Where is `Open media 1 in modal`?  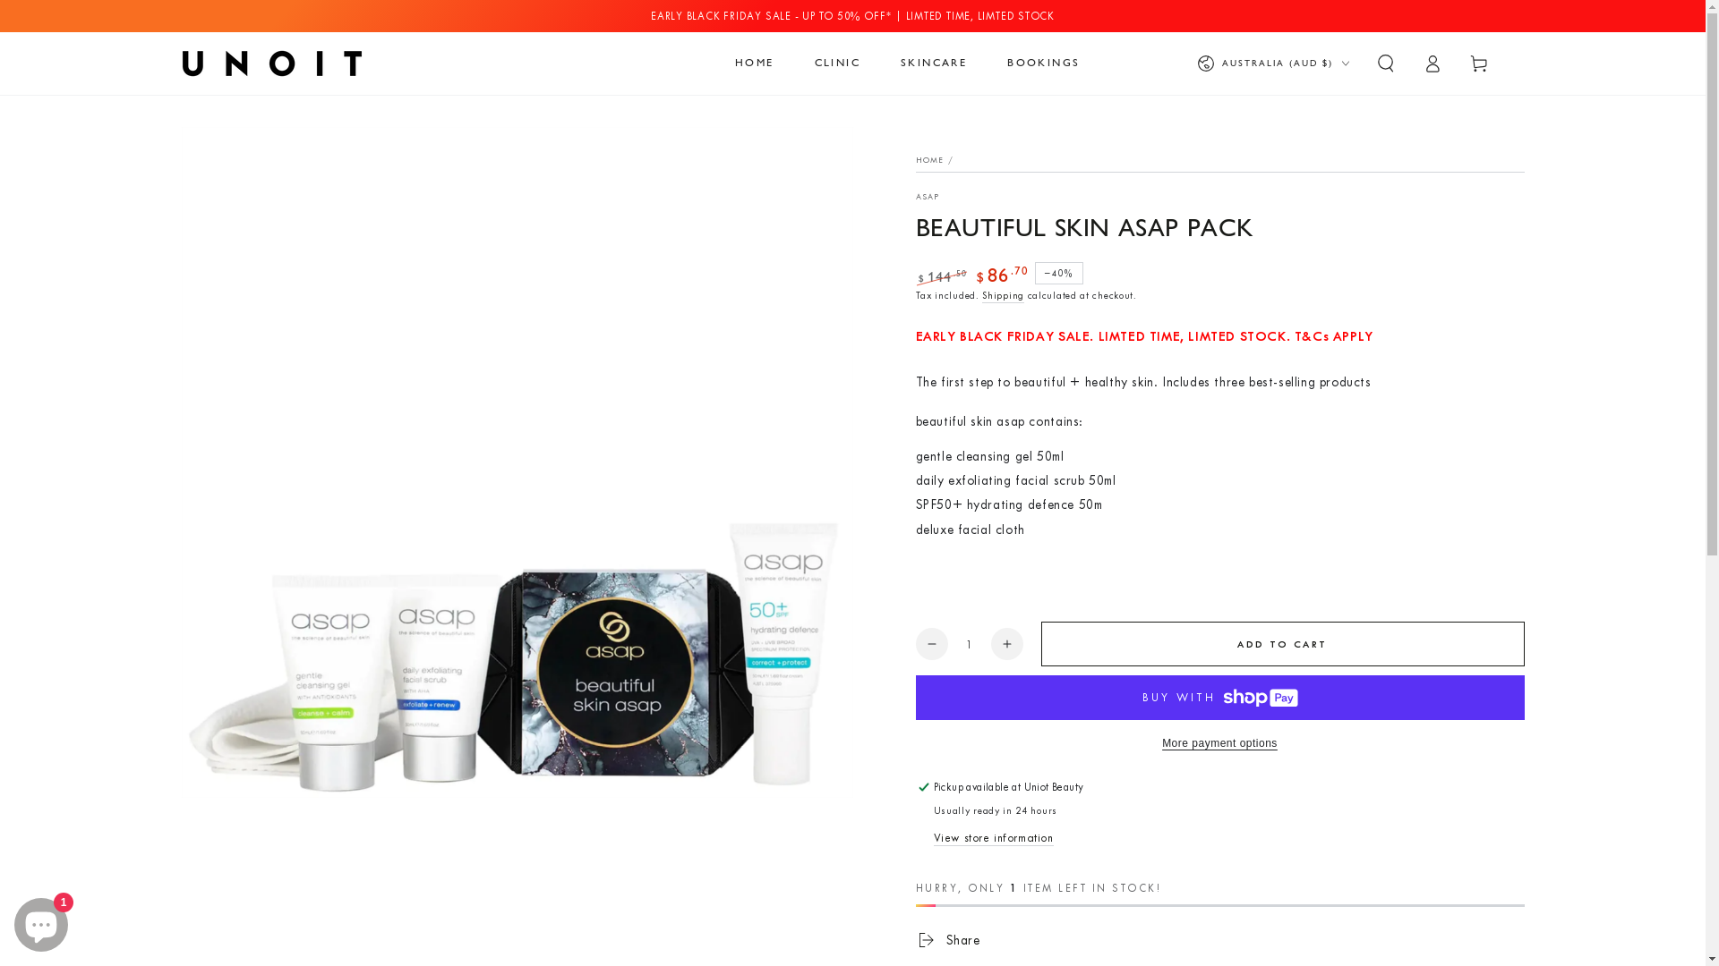 Open media 1 in modal is located at coordinates (517, 462).